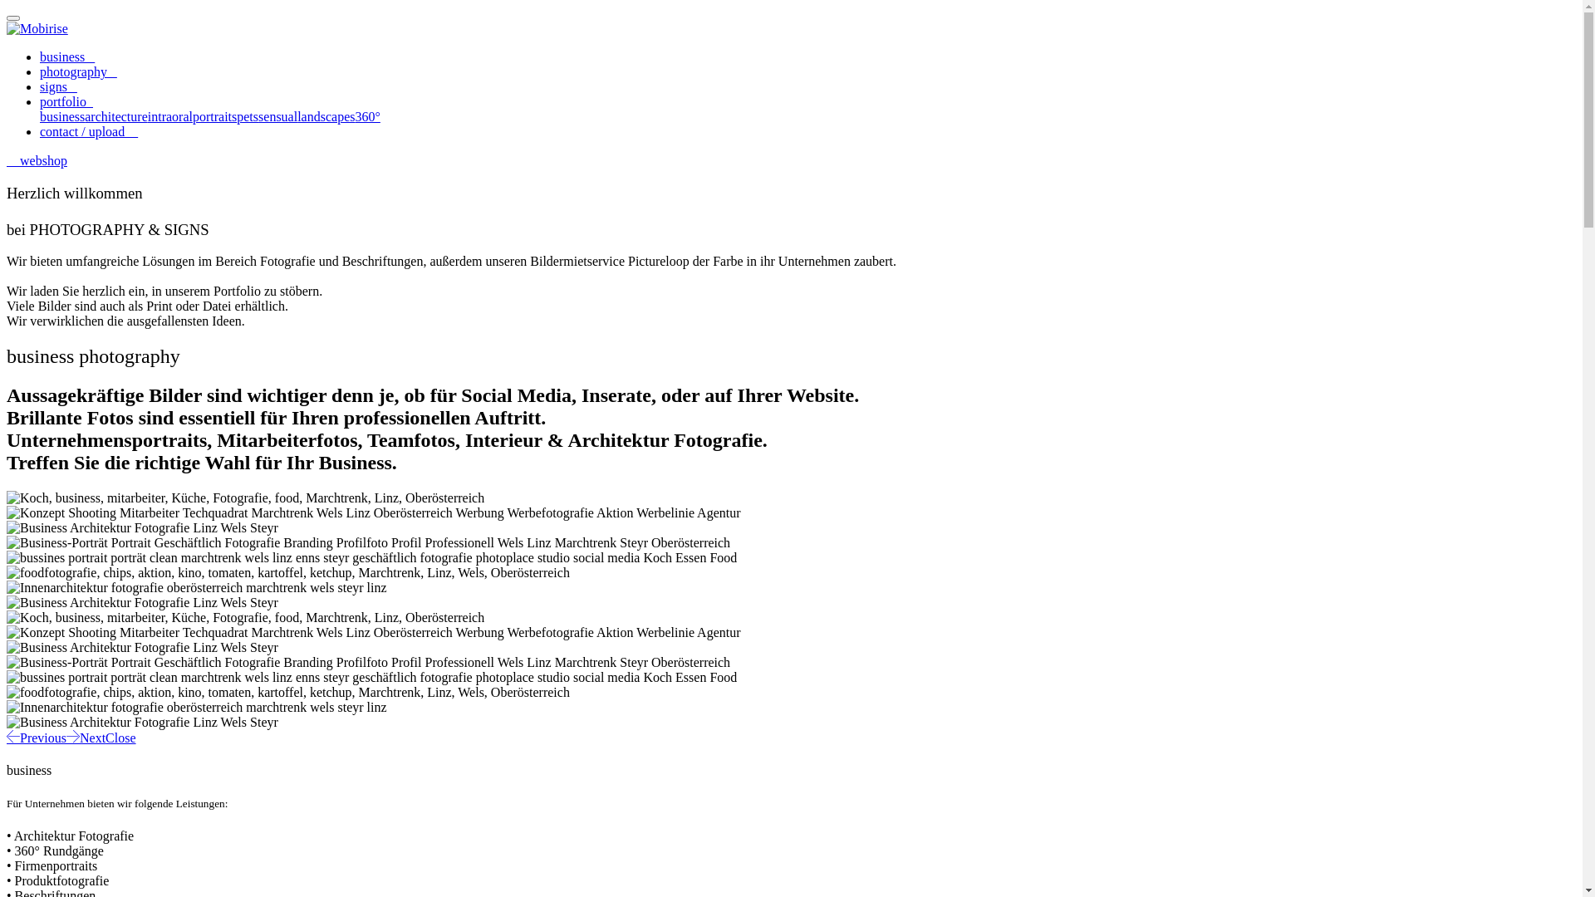 Image resolution: width=1595 pixels, height=897 pixels. What do you see at coordinates (120, 738) in the screenshot?
I see `Close` at bounding box center [120, 738].